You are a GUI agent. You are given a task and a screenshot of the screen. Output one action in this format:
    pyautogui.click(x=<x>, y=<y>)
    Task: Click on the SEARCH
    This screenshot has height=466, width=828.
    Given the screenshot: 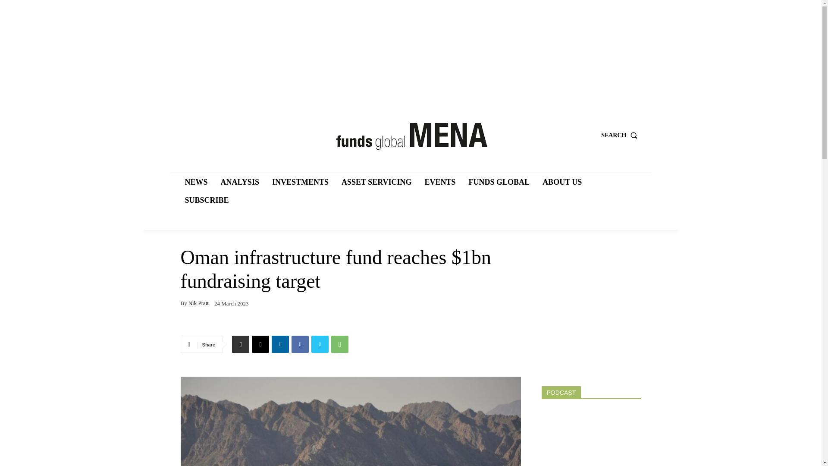 What is the action you would take?
    pyautogui.click(x=621, y=135)
    